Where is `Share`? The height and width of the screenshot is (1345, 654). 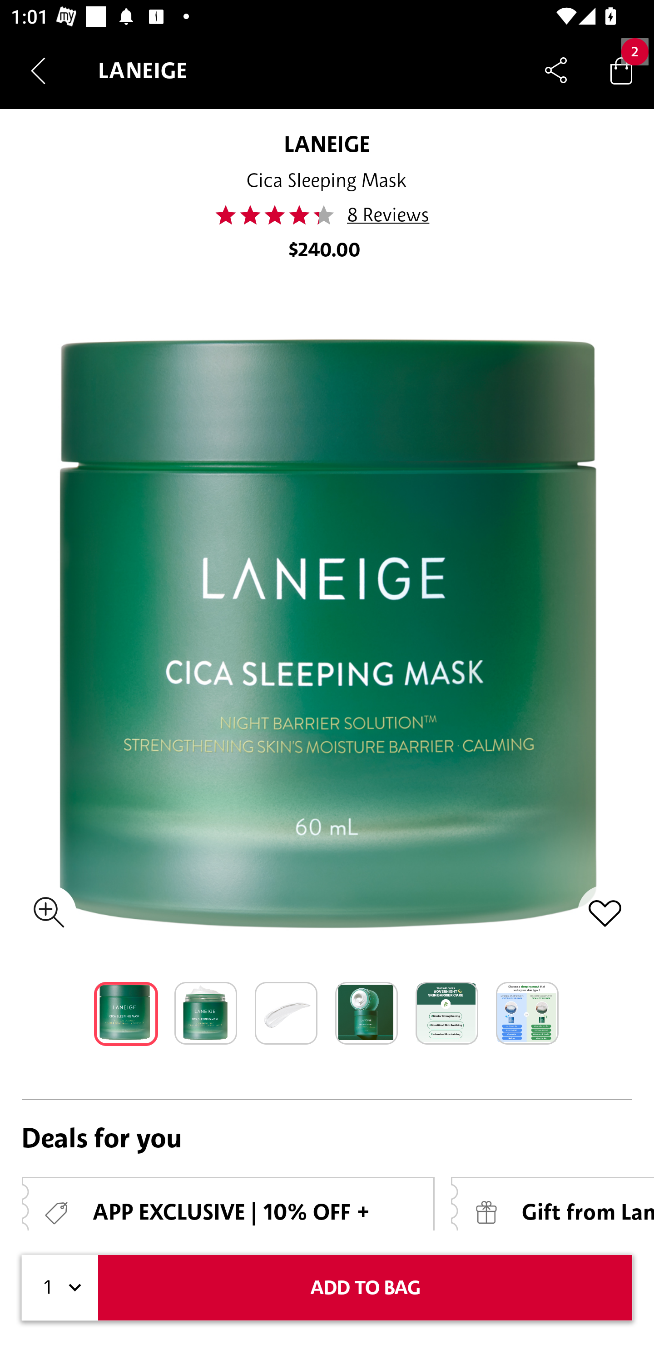 Share is located at coordinates (556, 70).